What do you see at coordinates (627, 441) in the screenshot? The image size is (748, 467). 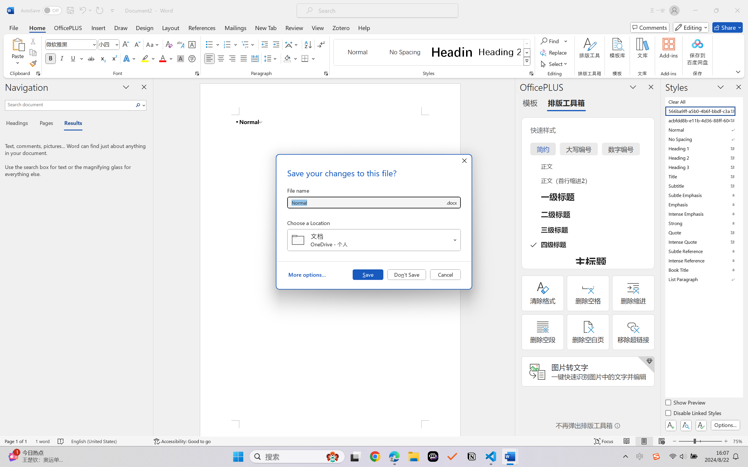 I see `Read Mode` at bounding box center [627, 441].